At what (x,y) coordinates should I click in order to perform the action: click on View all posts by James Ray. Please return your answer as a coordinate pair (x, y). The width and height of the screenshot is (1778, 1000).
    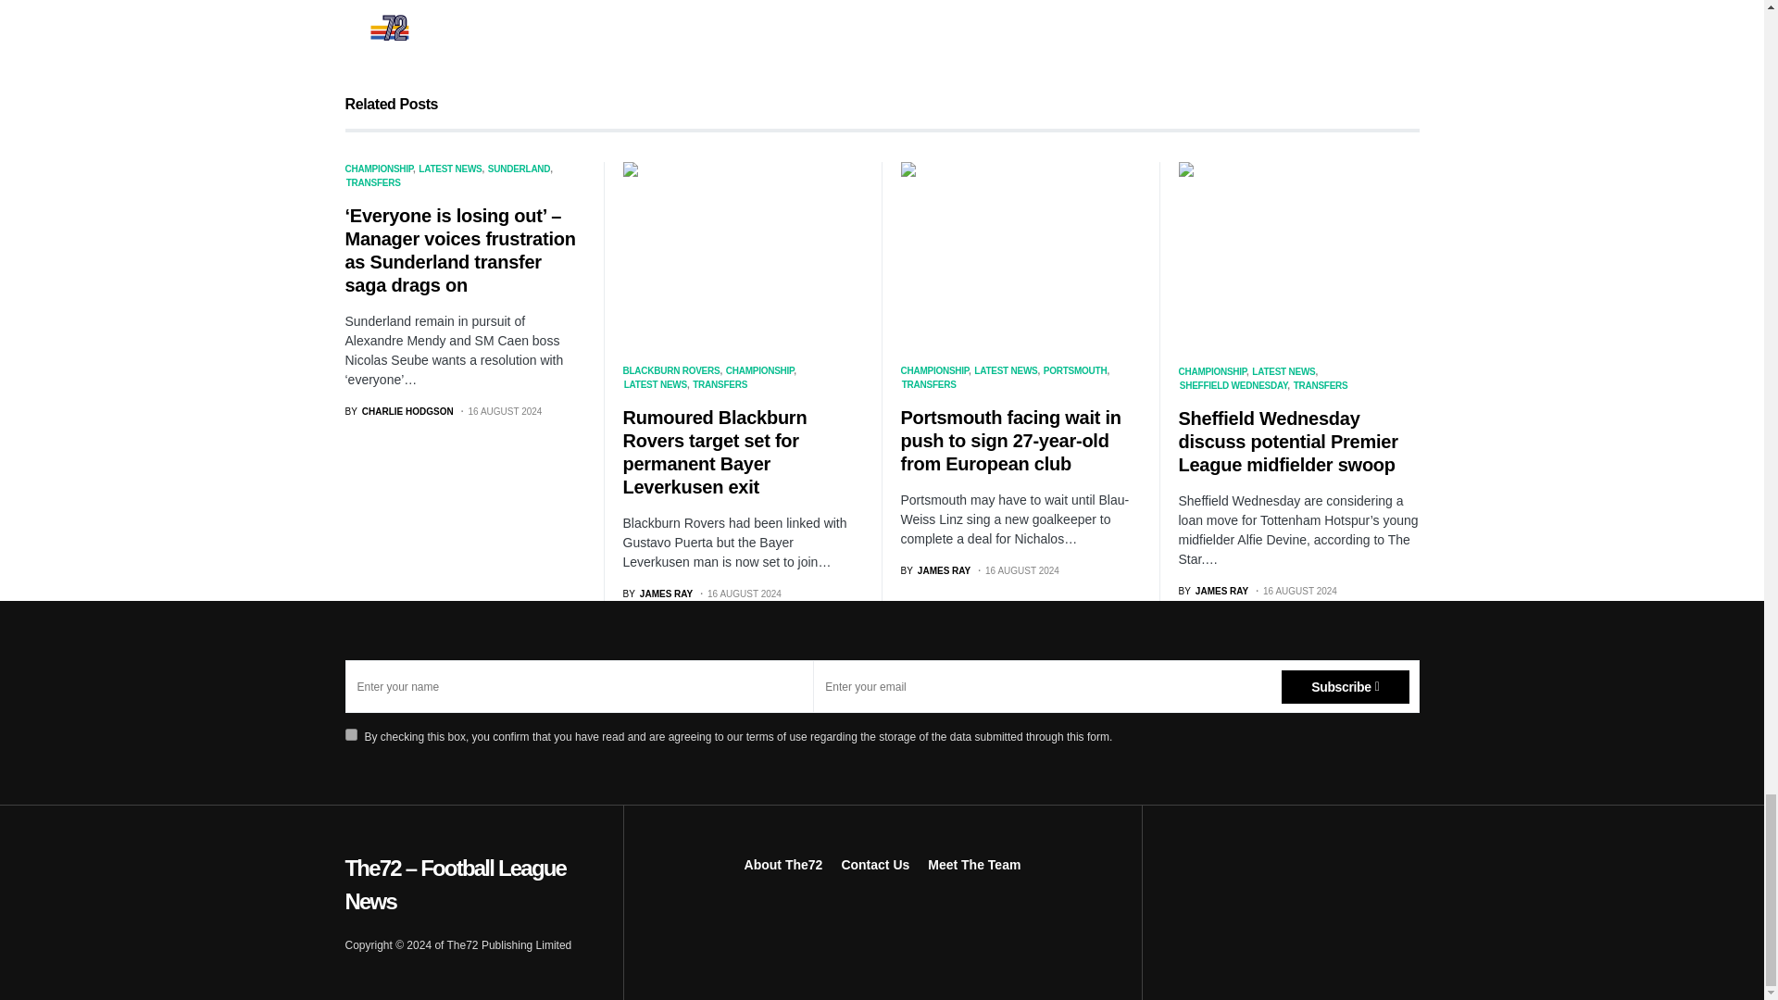
    Looking at the image, I should click on (491, 24).